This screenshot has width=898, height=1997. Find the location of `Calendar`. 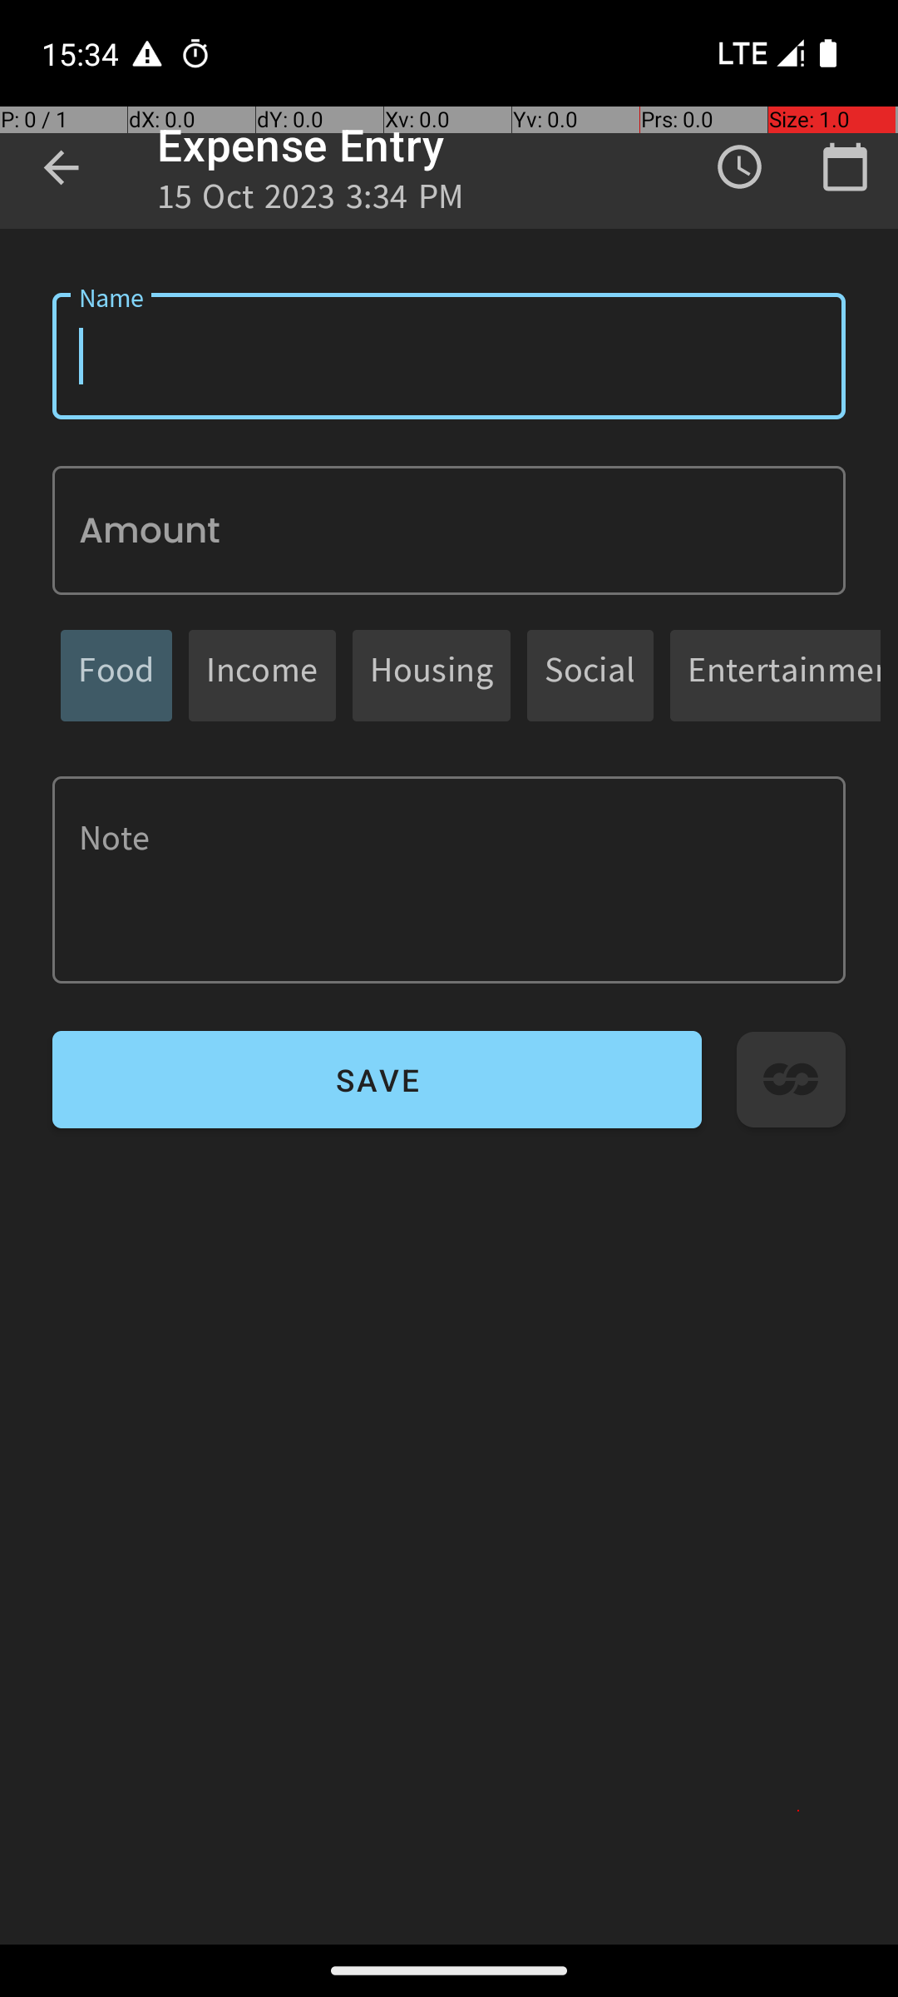

Calendar is located at coordinates (845, 167).